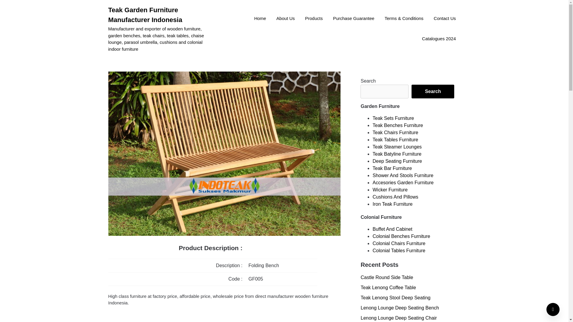 The width and height of the screenshot is (573, 322). What do you see at coordinates (260, 19) in the screenshot?
I see `Home` at bounding box center [260, 19].